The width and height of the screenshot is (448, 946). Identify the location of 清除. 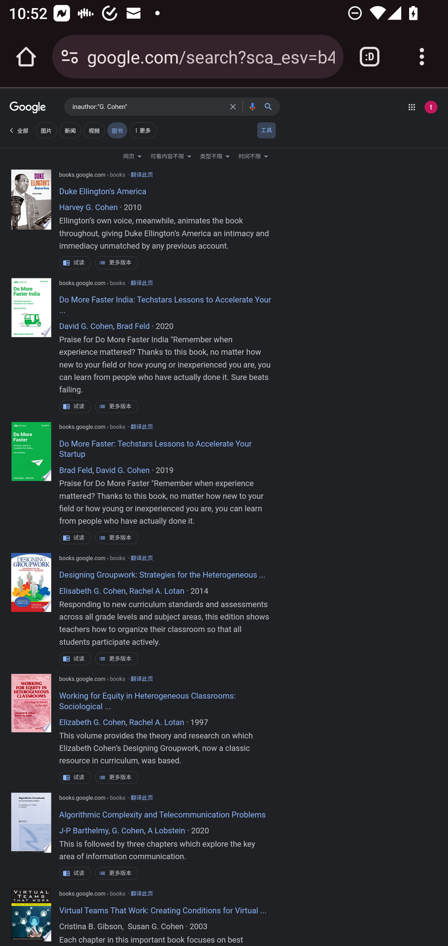
(235, 106).